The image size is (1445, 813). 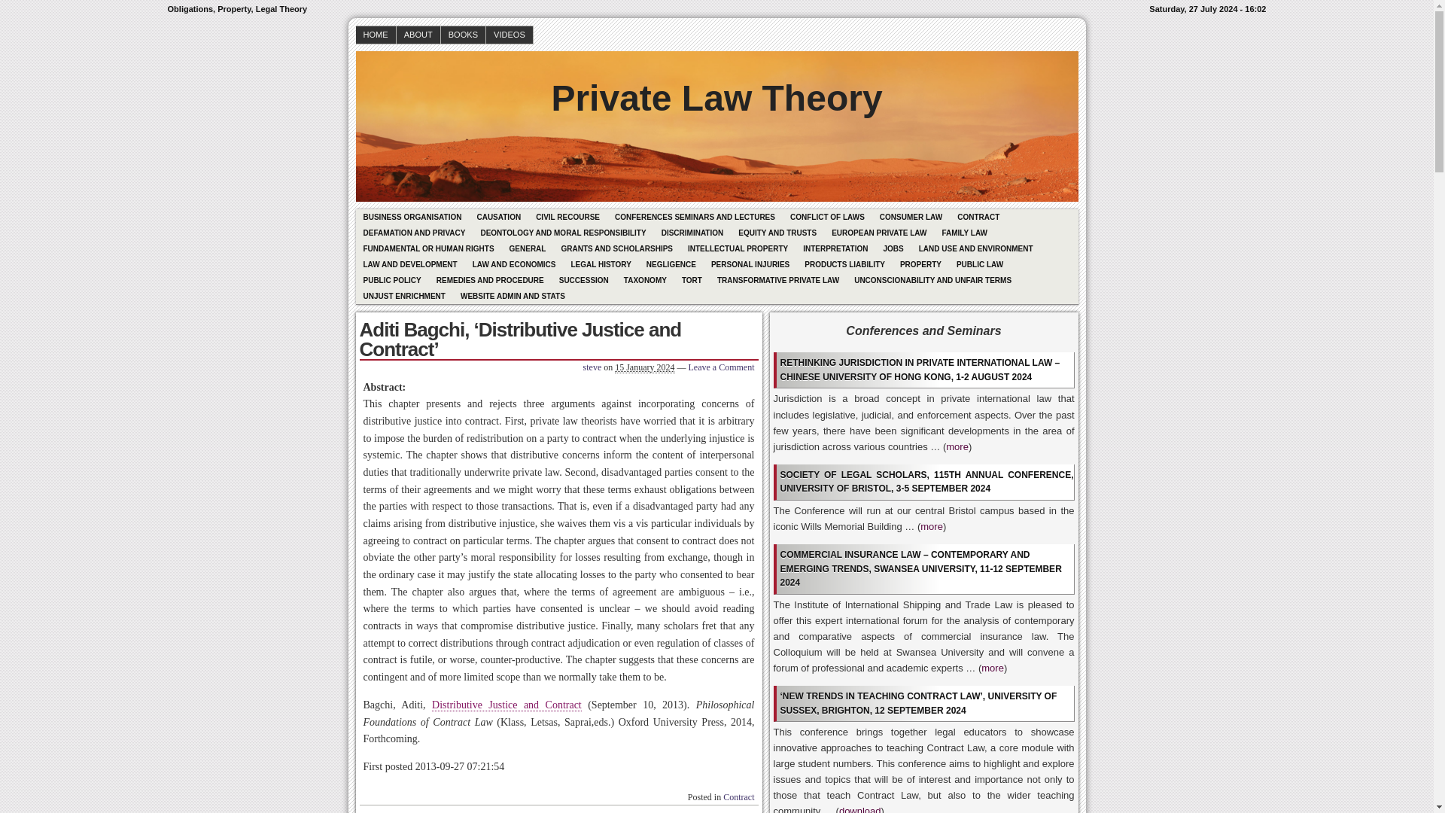 What do you see at coordinates (646, 280) in the screenshot?
I see `TAXONOMY` at bounding box center [646, 280].